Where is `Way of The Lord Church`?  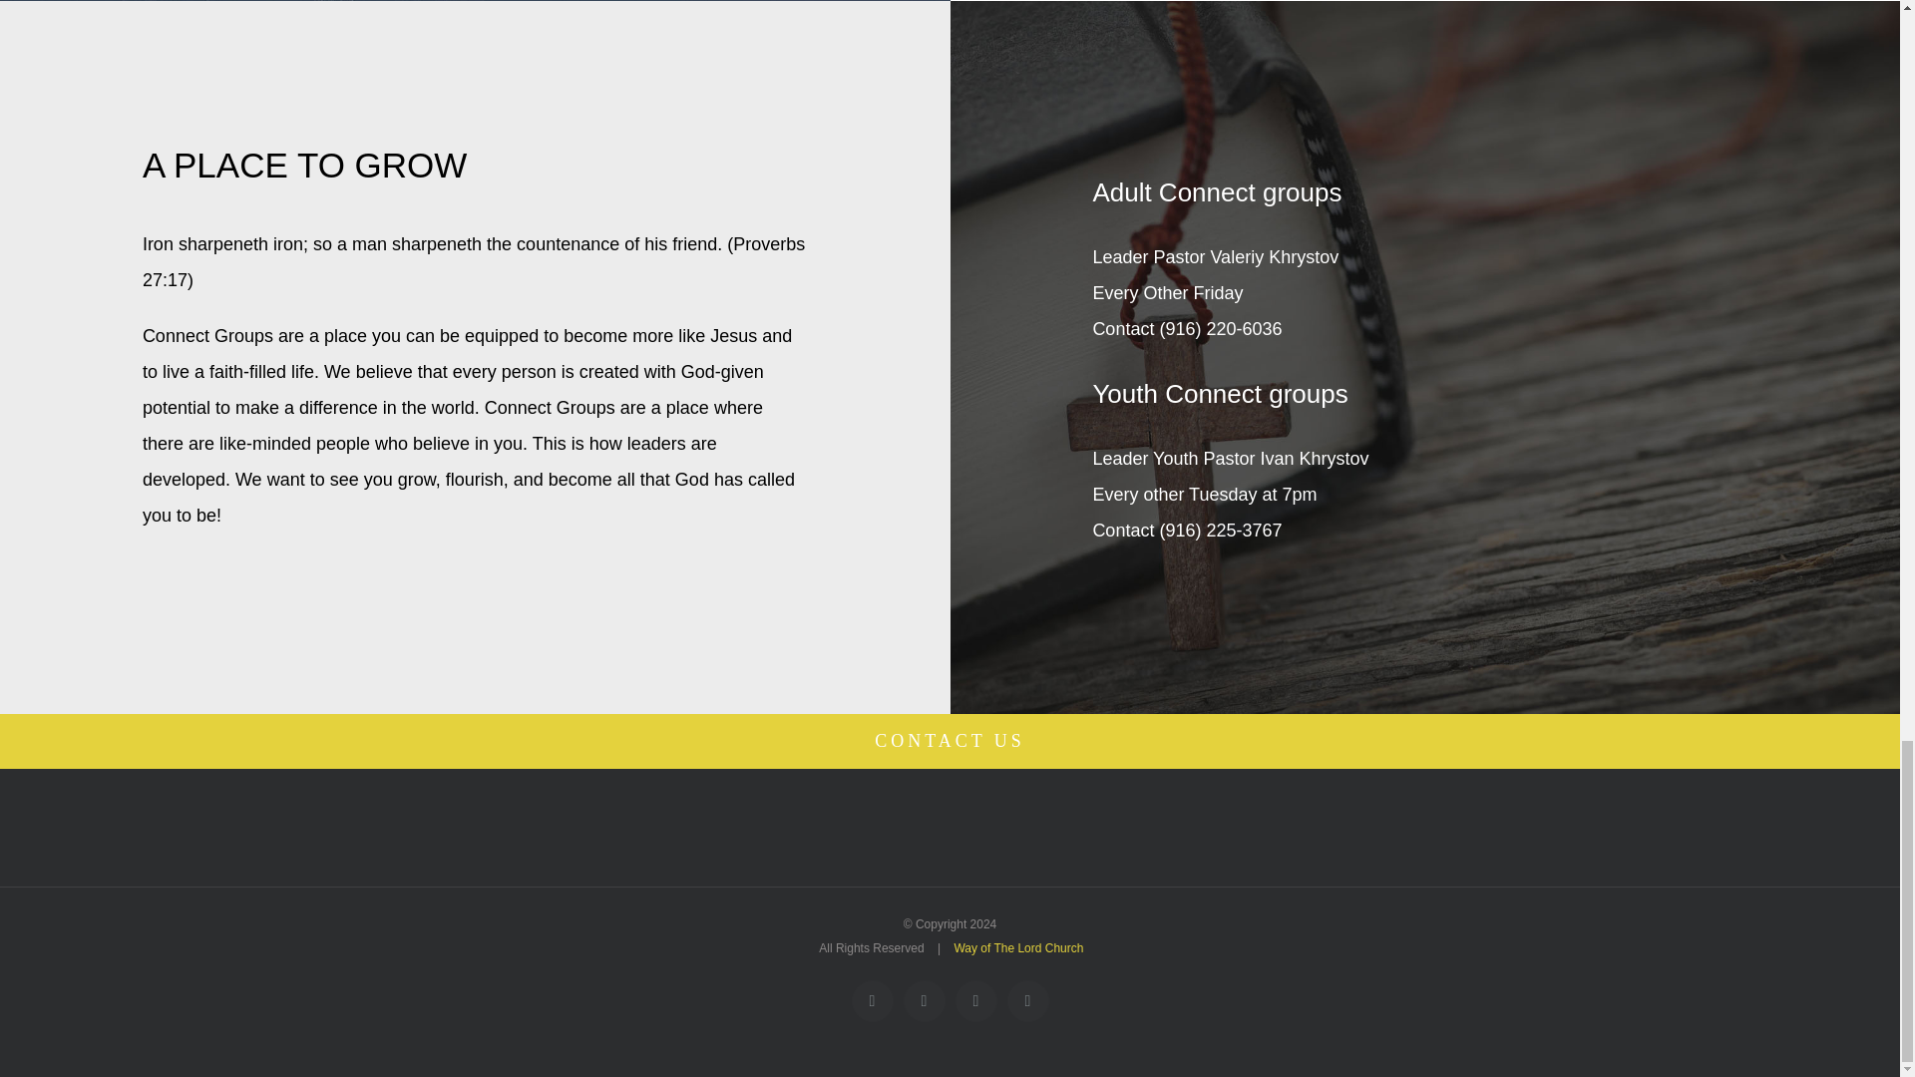
Way of The Lord Church is located at coordinates (1018, 947).